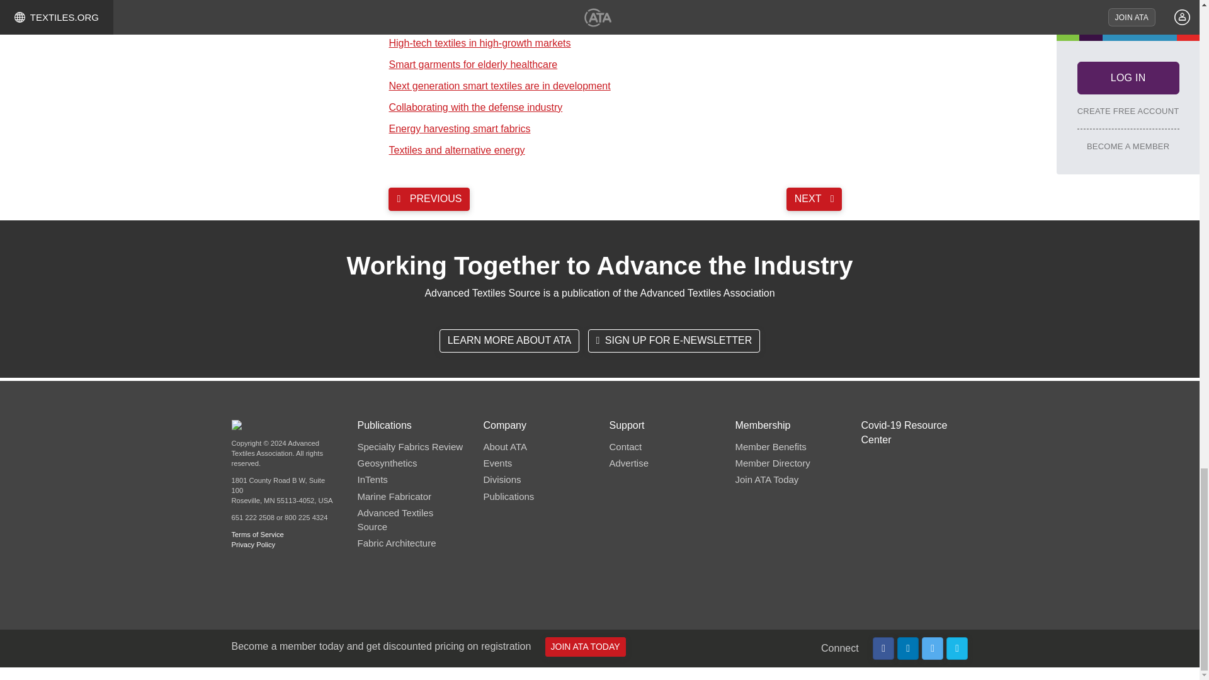 Image resolution: width=1209 pixels, height=680 pixels. I want to click on Watch us on Vimeo, so click(957, 649).